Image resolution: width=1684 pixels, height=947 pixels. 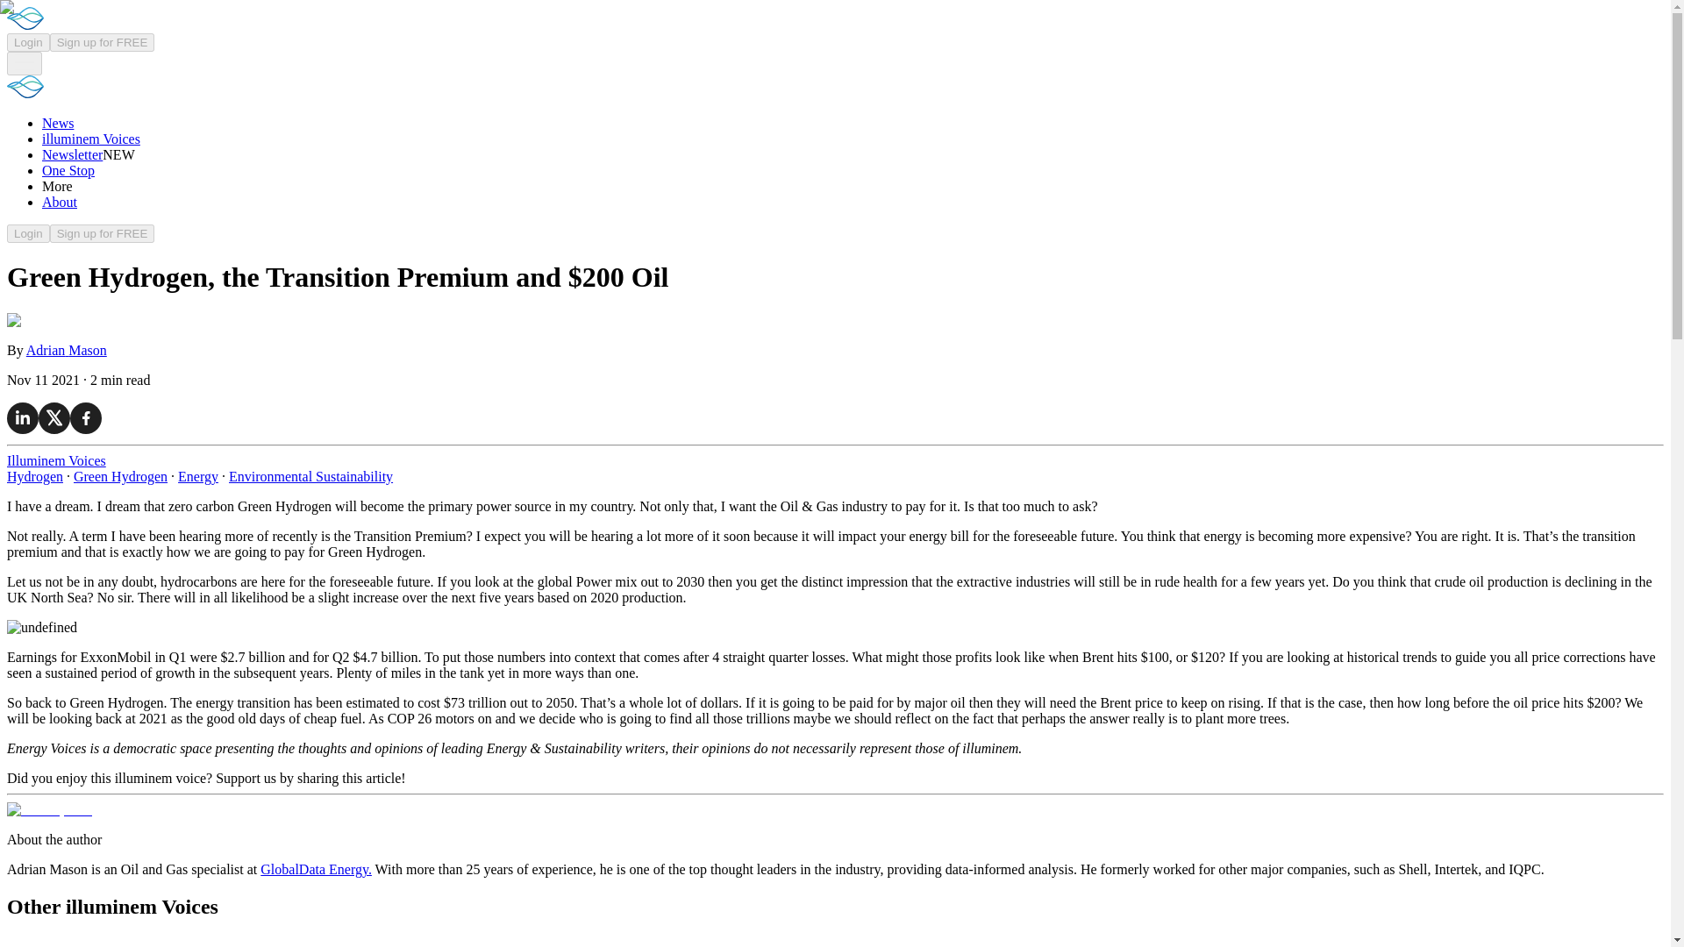 What do you see at coordinates (58, 123) in the screenshot?
I see `News` at bounding box center [58, 123].